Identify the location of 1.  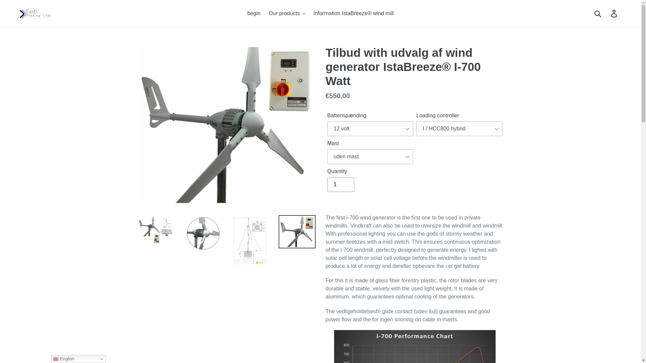
(340, 185).